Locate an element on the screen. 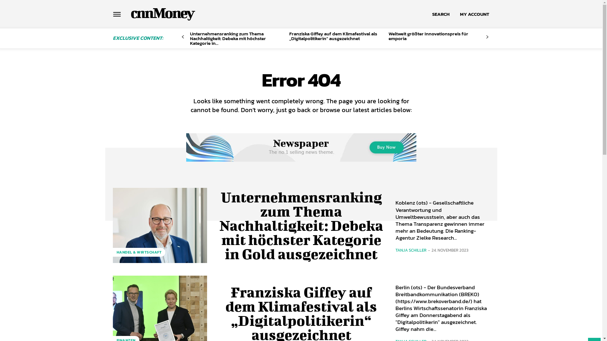 The image size is (607, 341). SEARCH is located at coordinates (441, 14).